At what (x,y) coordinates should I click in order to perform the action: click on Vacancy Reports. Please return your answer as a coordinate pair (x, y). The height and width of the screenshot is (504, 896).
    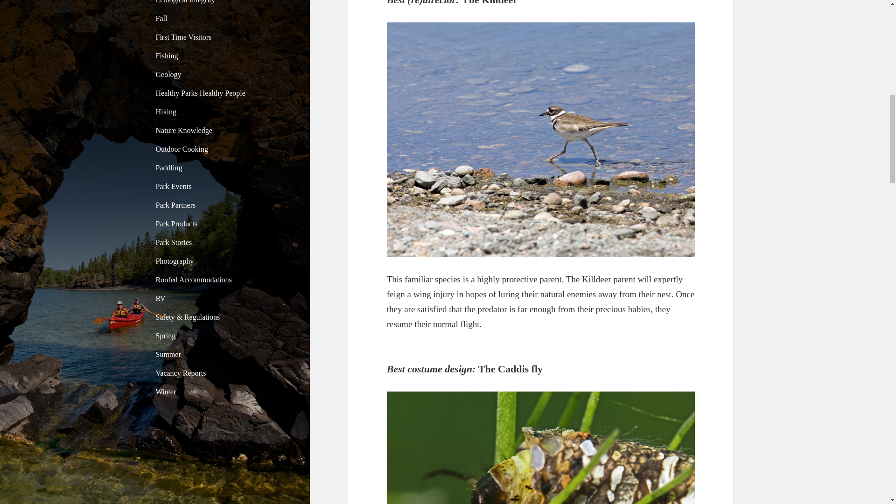
    Looking at the image, I should click on (181, 372).